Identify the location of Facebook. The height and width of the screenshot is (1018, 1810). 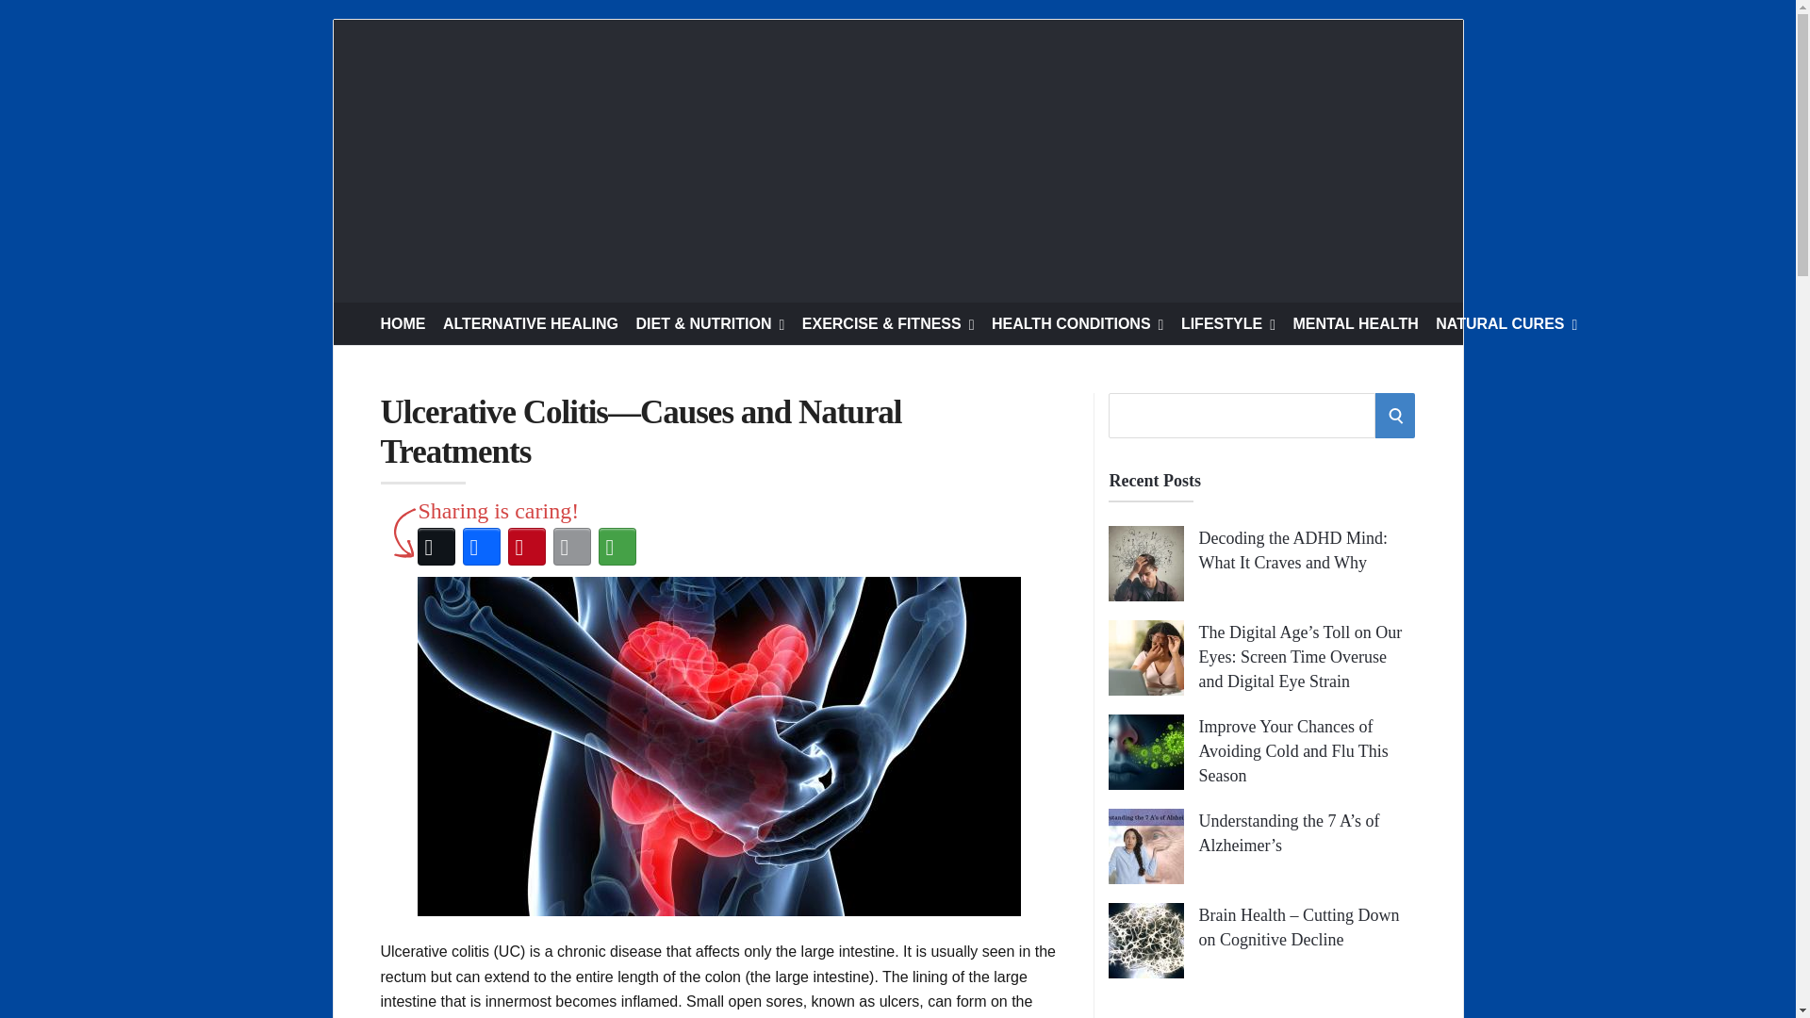
(480, 547).